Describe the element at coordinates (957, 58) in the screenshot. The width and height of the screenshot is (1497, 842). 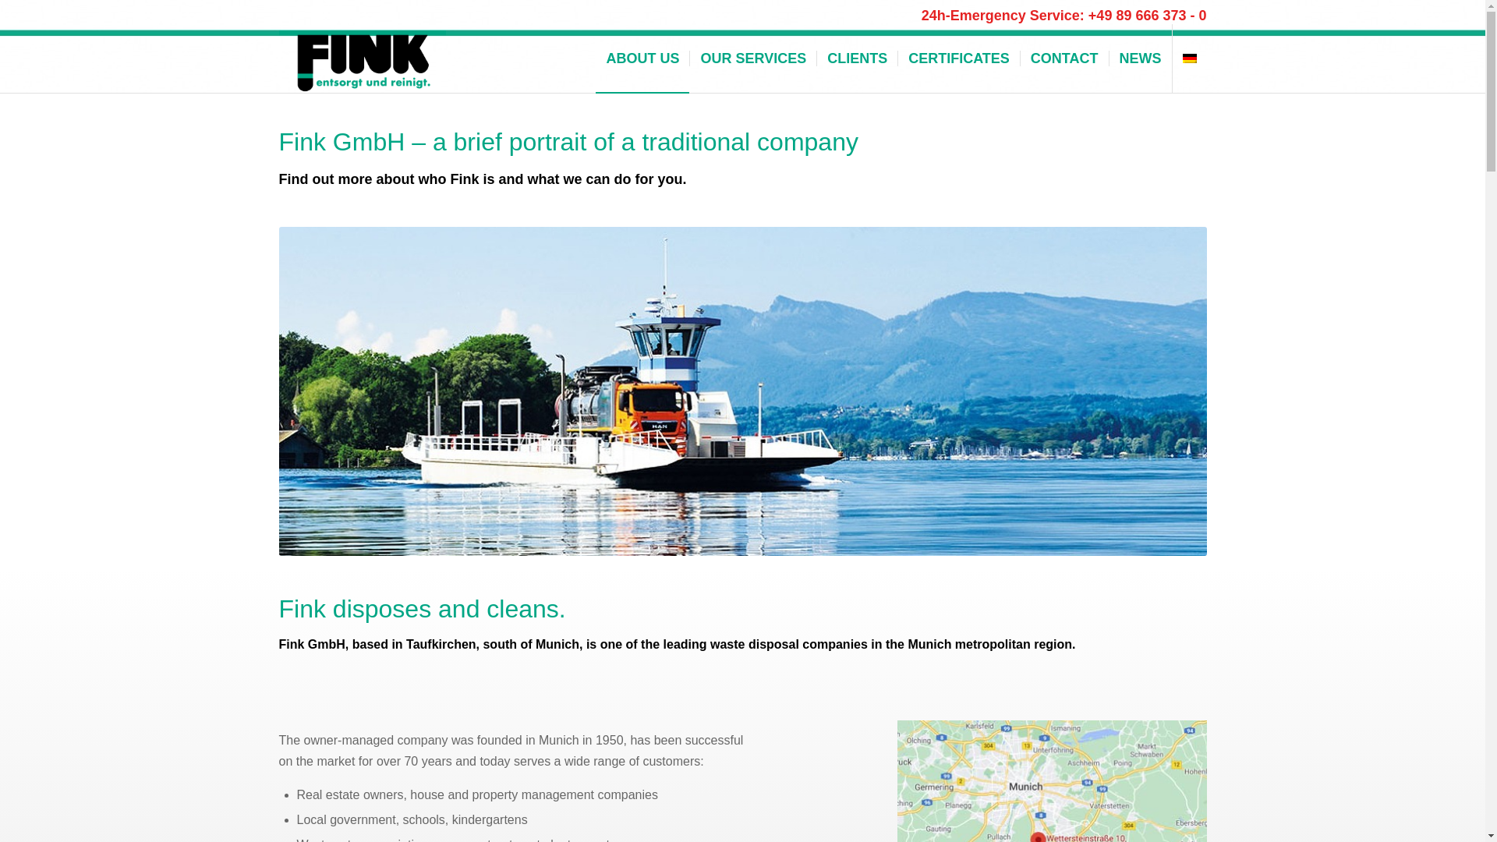
I see `CERTIFICATES` at that location.